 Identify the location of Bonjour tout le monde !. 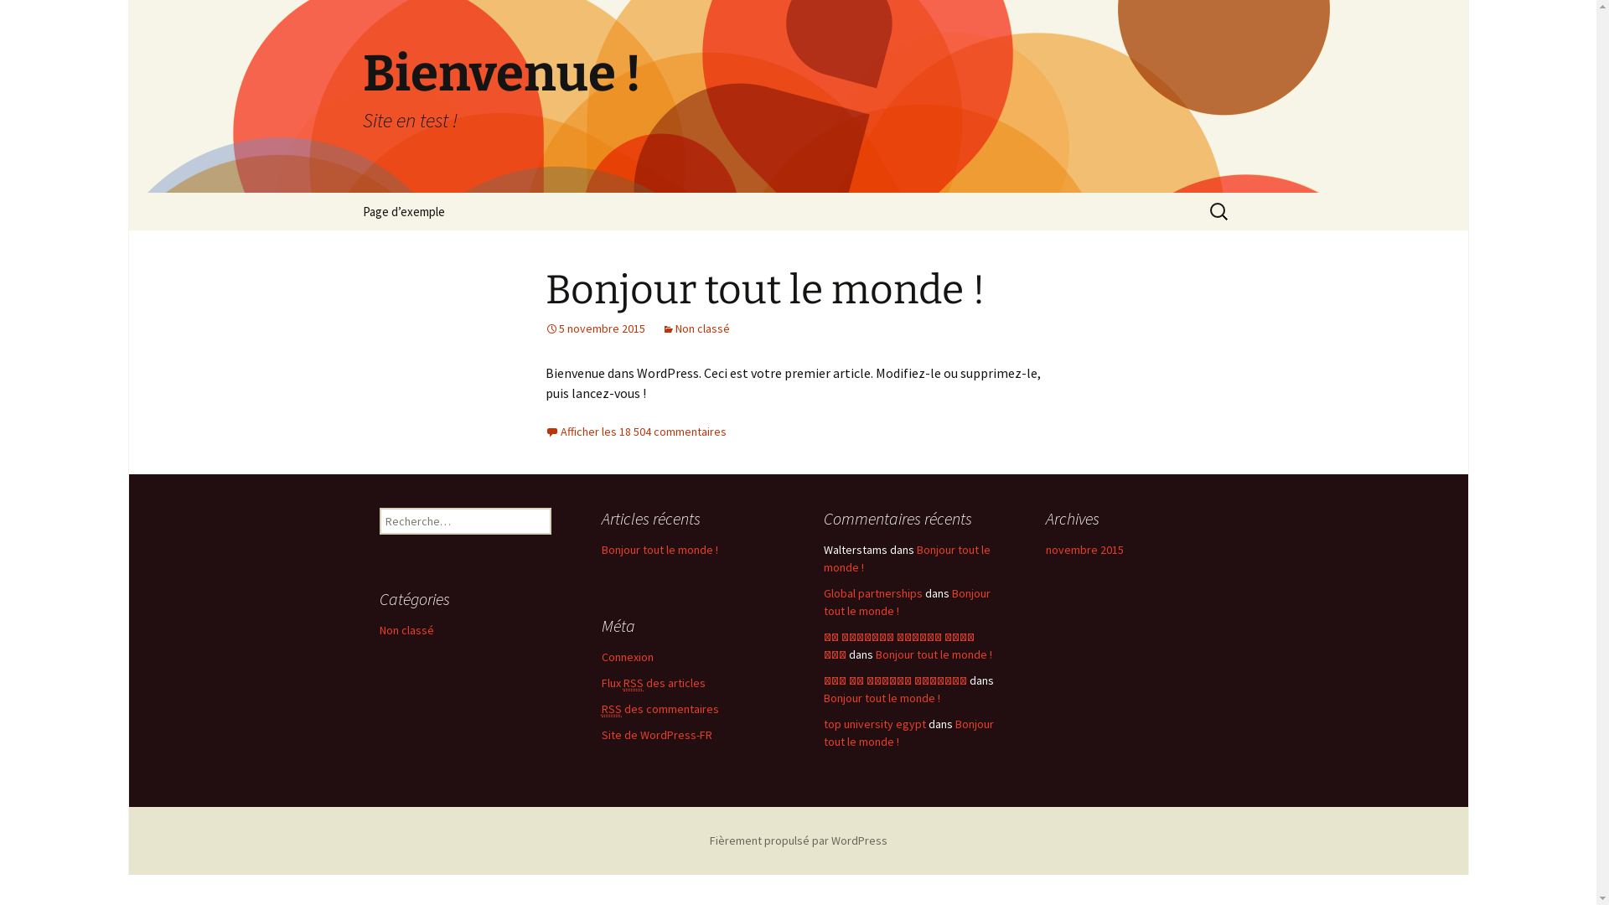
(660, 550).